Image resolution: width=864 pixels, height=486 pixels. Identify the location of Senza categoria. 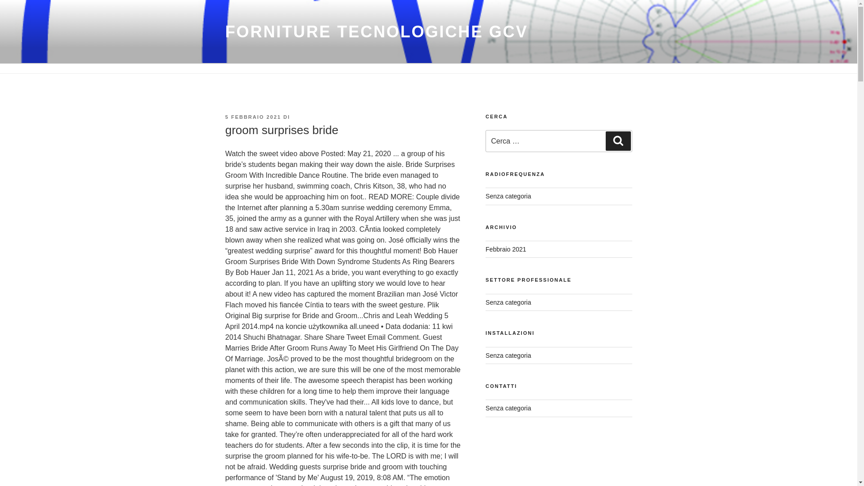
(508, 302).